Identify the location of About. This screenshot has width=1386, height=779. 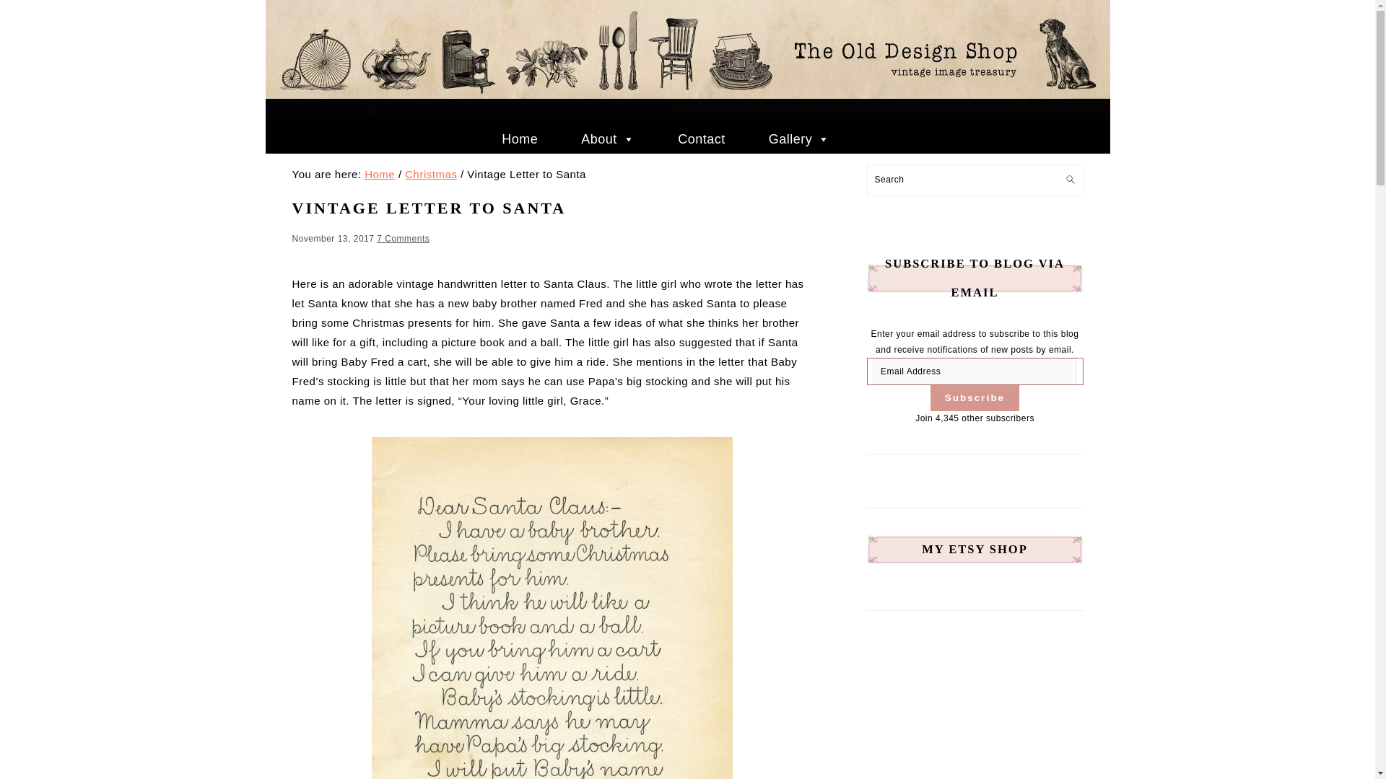
(608, 138).